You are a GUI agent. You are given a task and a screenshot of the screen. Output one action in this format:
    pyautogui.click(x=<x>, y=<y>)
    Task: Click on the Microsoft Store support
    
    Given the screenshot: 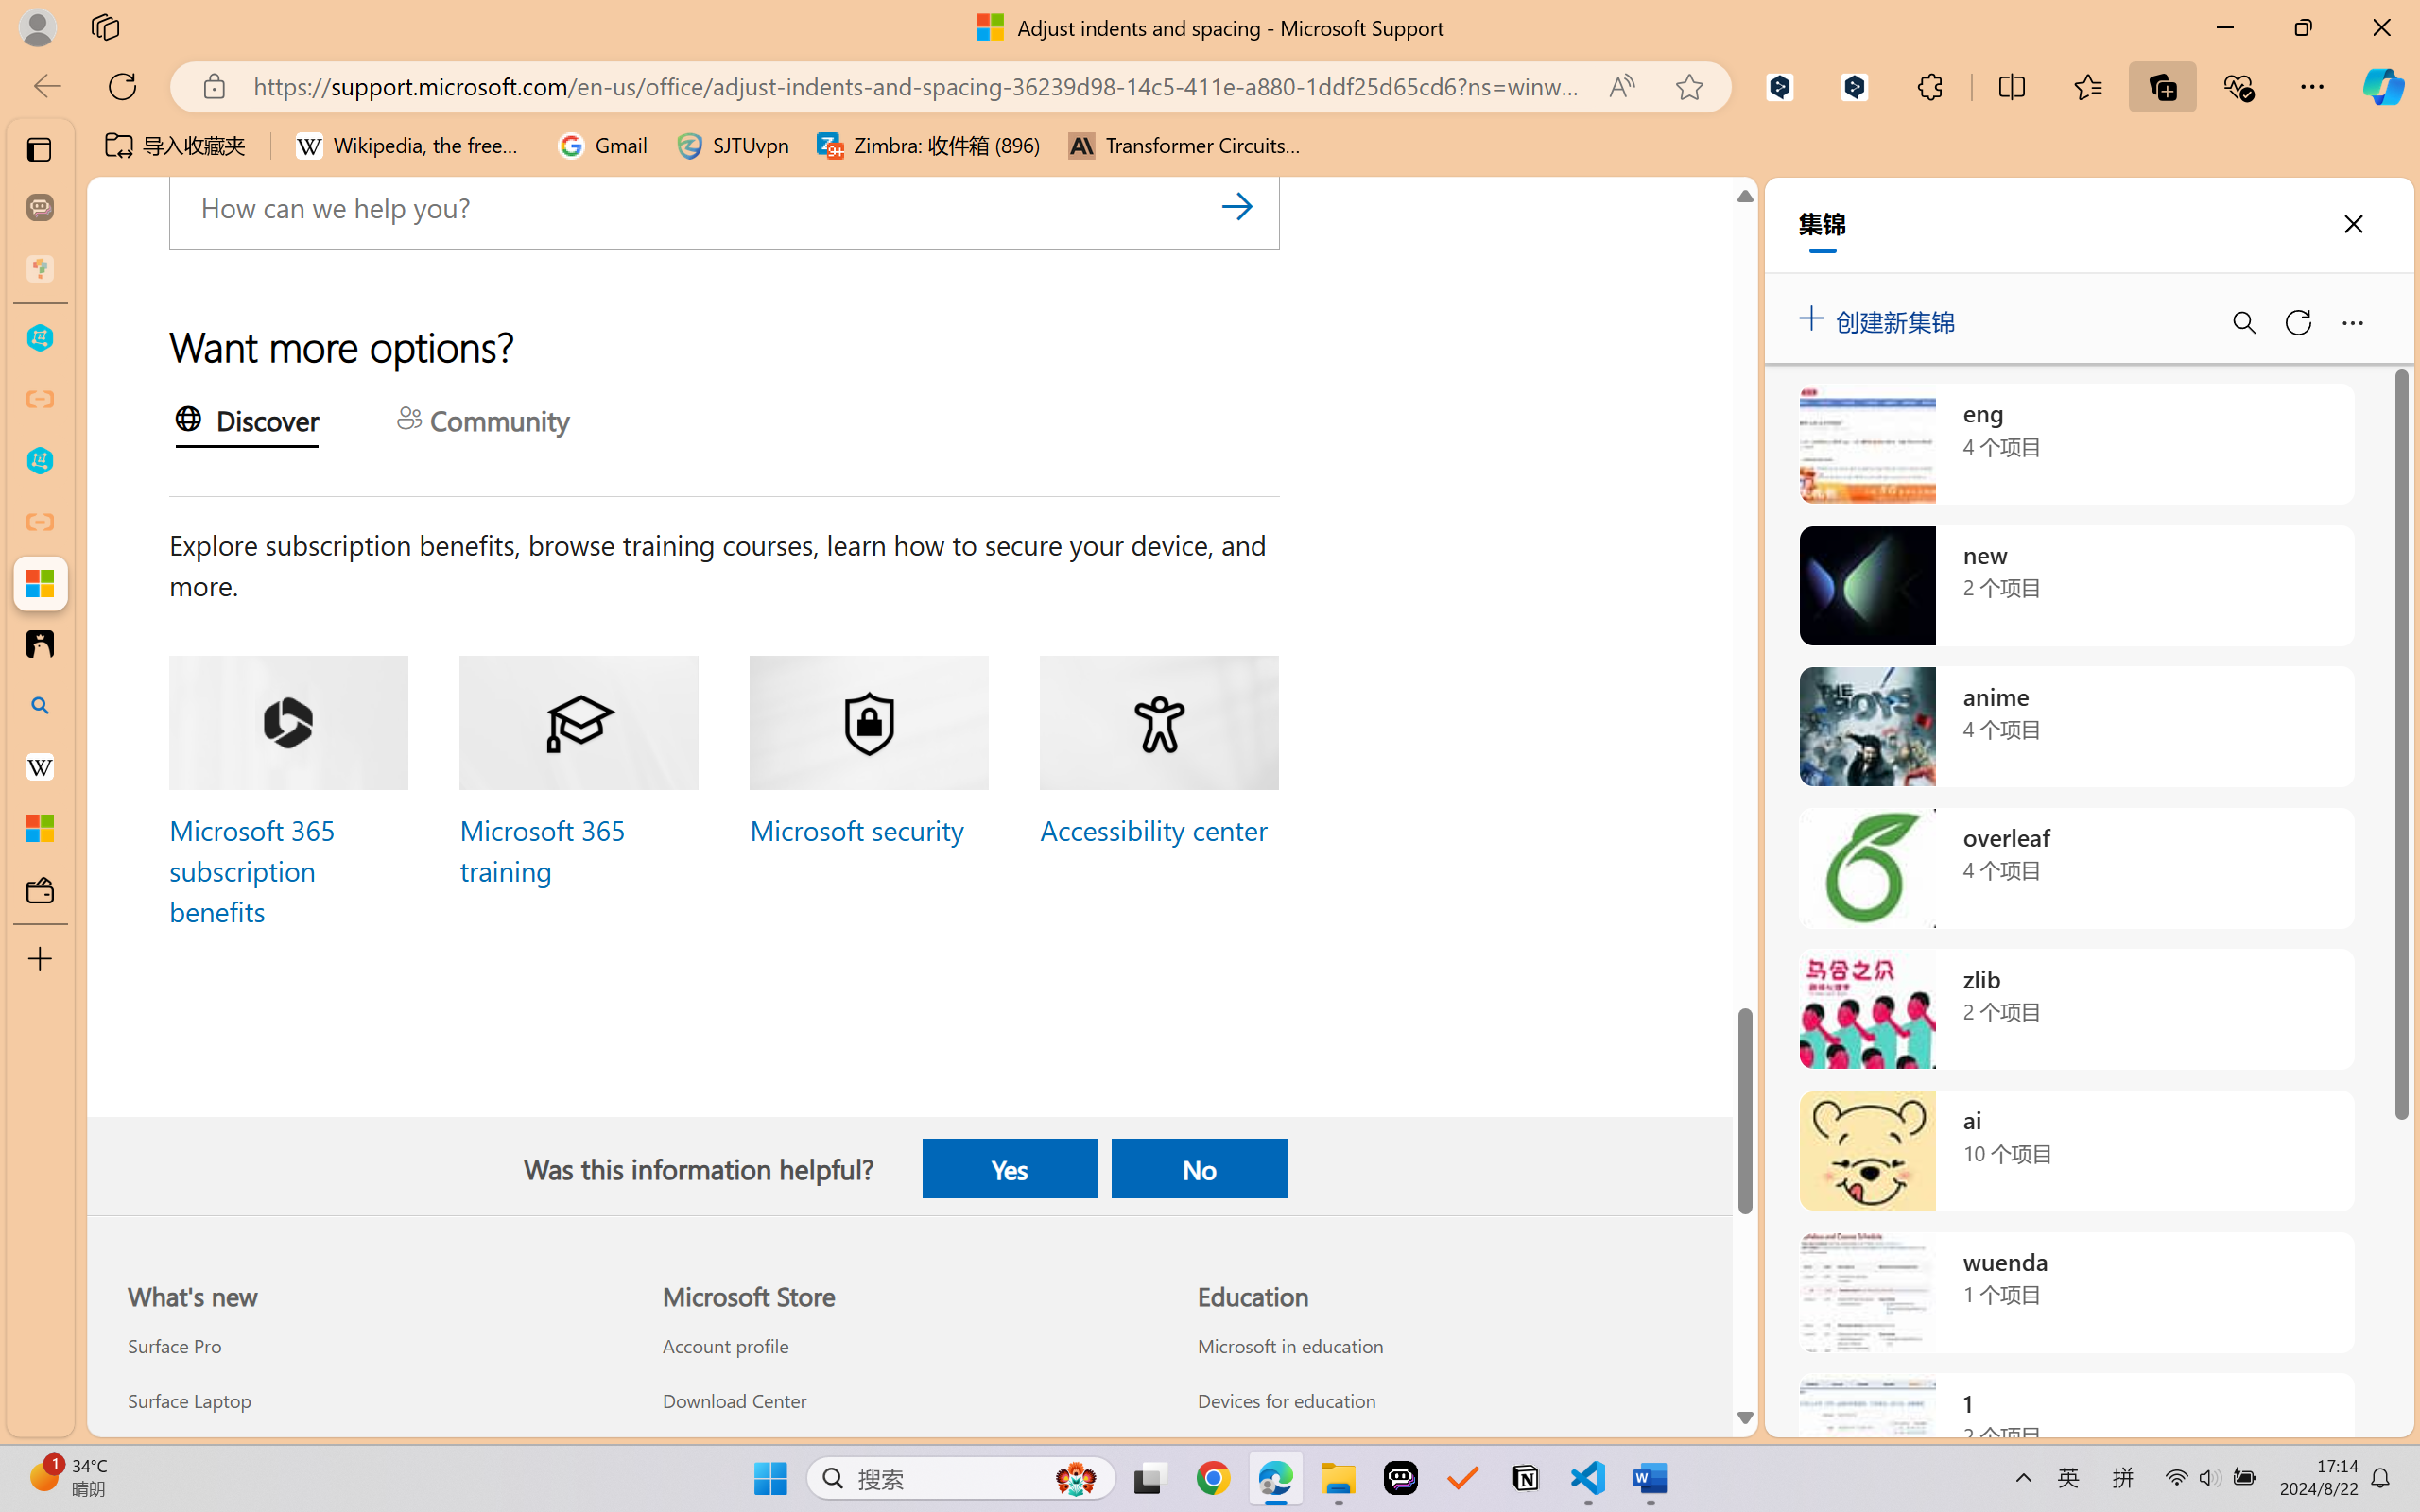 What is the action you would take?
    pyautogui.click(x=907, y=1455)
    